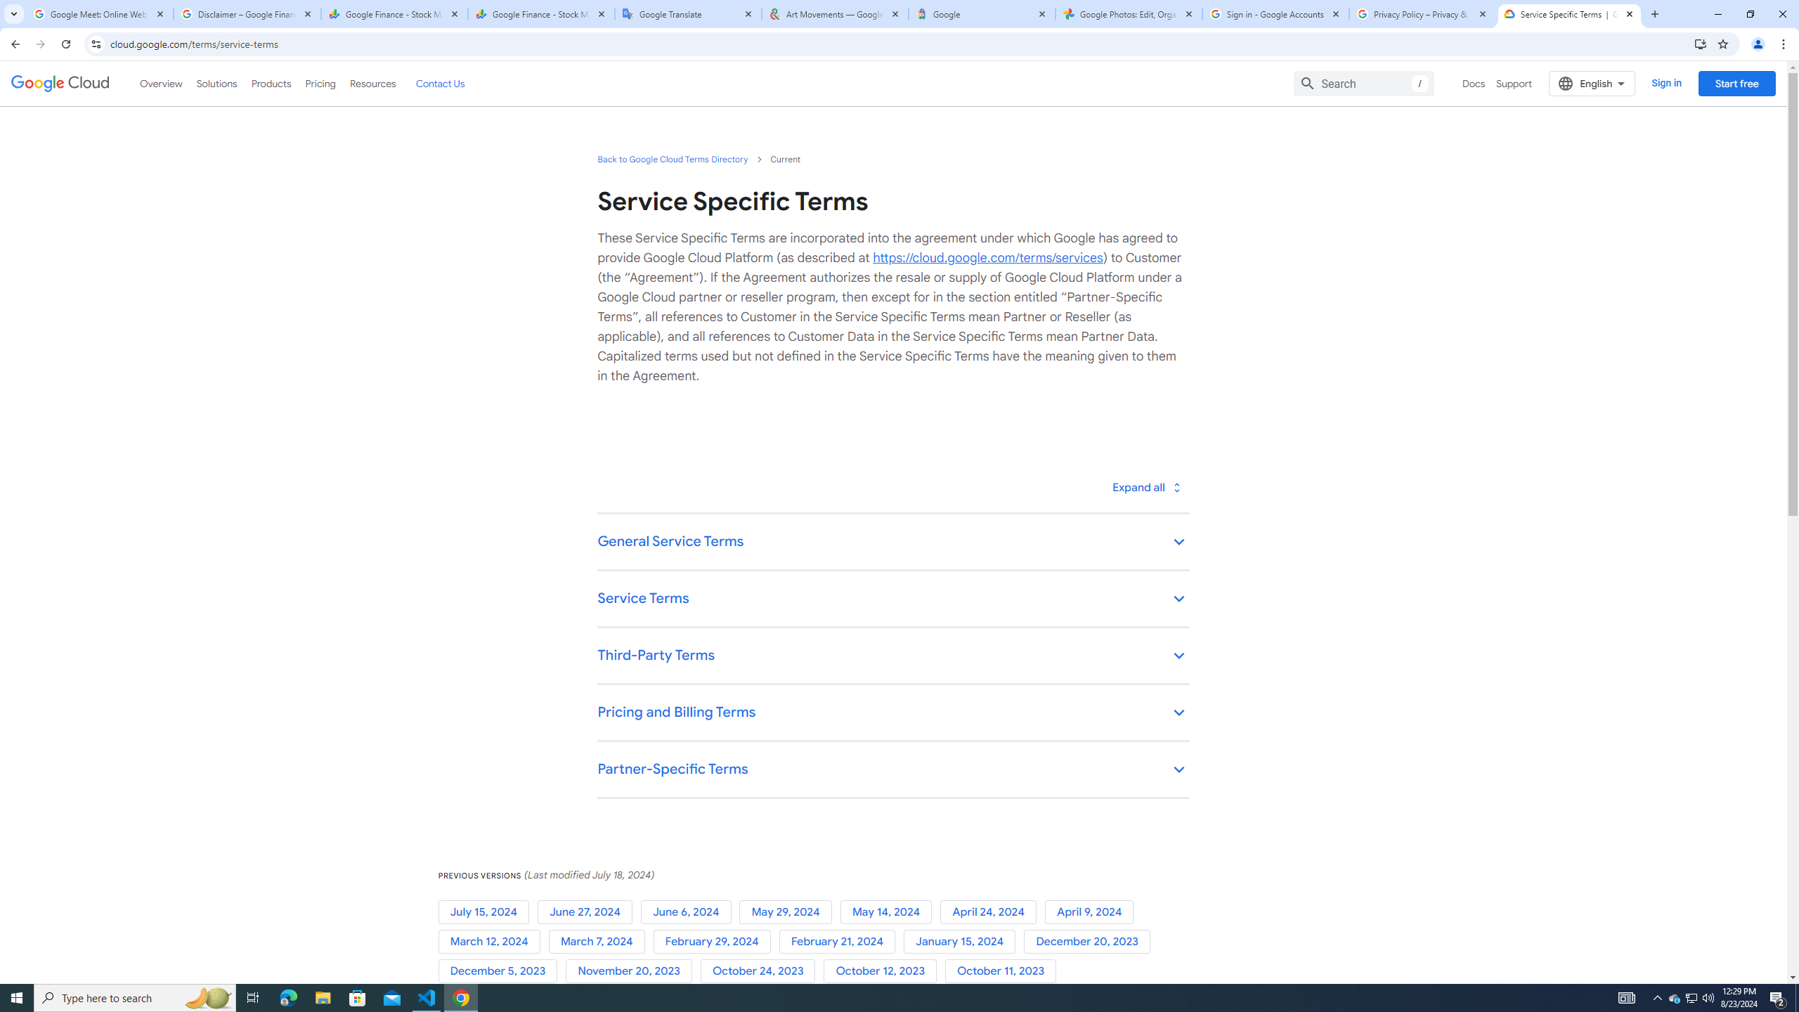  Describe the element at coordinates (372, 83) in the screenshot. I see `Resources` at that location.